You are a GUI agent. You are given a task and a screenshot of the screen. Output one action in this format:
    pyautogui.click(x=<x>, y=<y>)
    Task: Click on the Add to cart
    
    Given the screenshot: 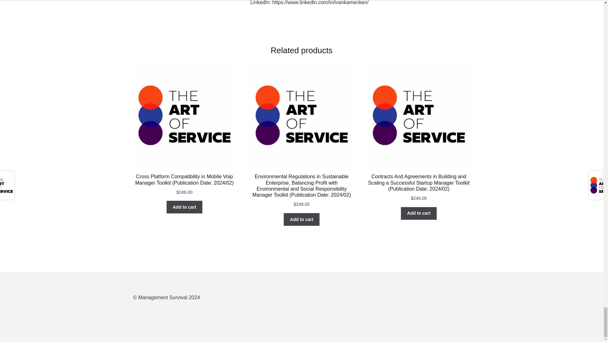 What is the action you would take?
    pyautogui.click(x=419, y=213)
    